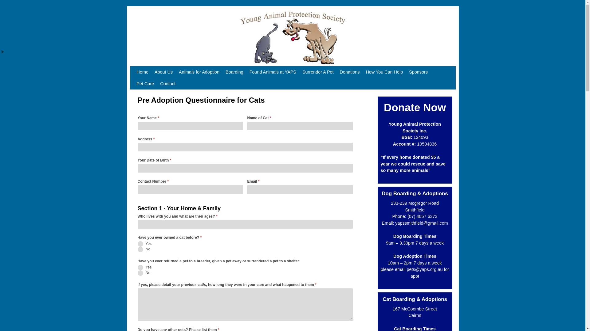 The image size is (590, 331). What do you see at coordinates (234, 72) in the screenshot?
I see `Boarding` at bounding box center [234, 72].